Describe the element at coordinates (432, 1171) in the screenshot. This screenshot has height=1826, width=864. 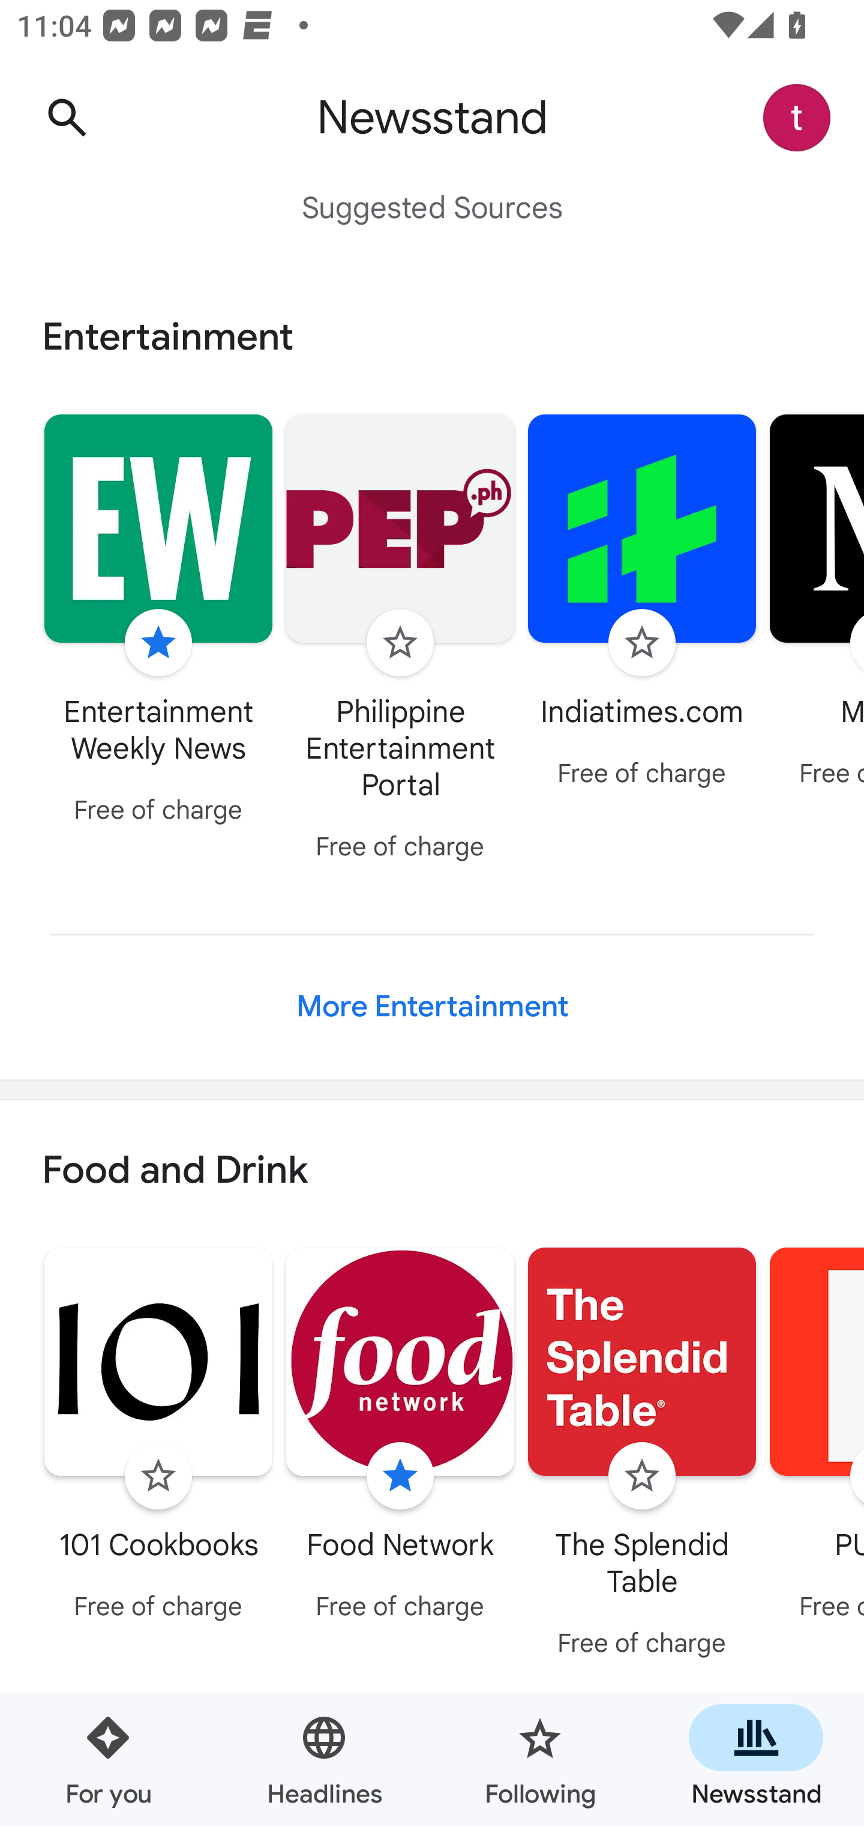
I see `Food and Drink` at that location.